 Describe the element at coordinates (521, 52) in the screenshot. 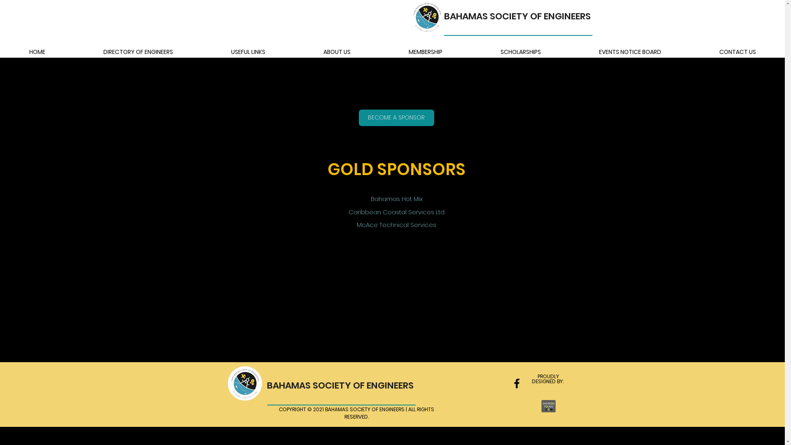

I see `SCHOLARSHIPS` at that location.